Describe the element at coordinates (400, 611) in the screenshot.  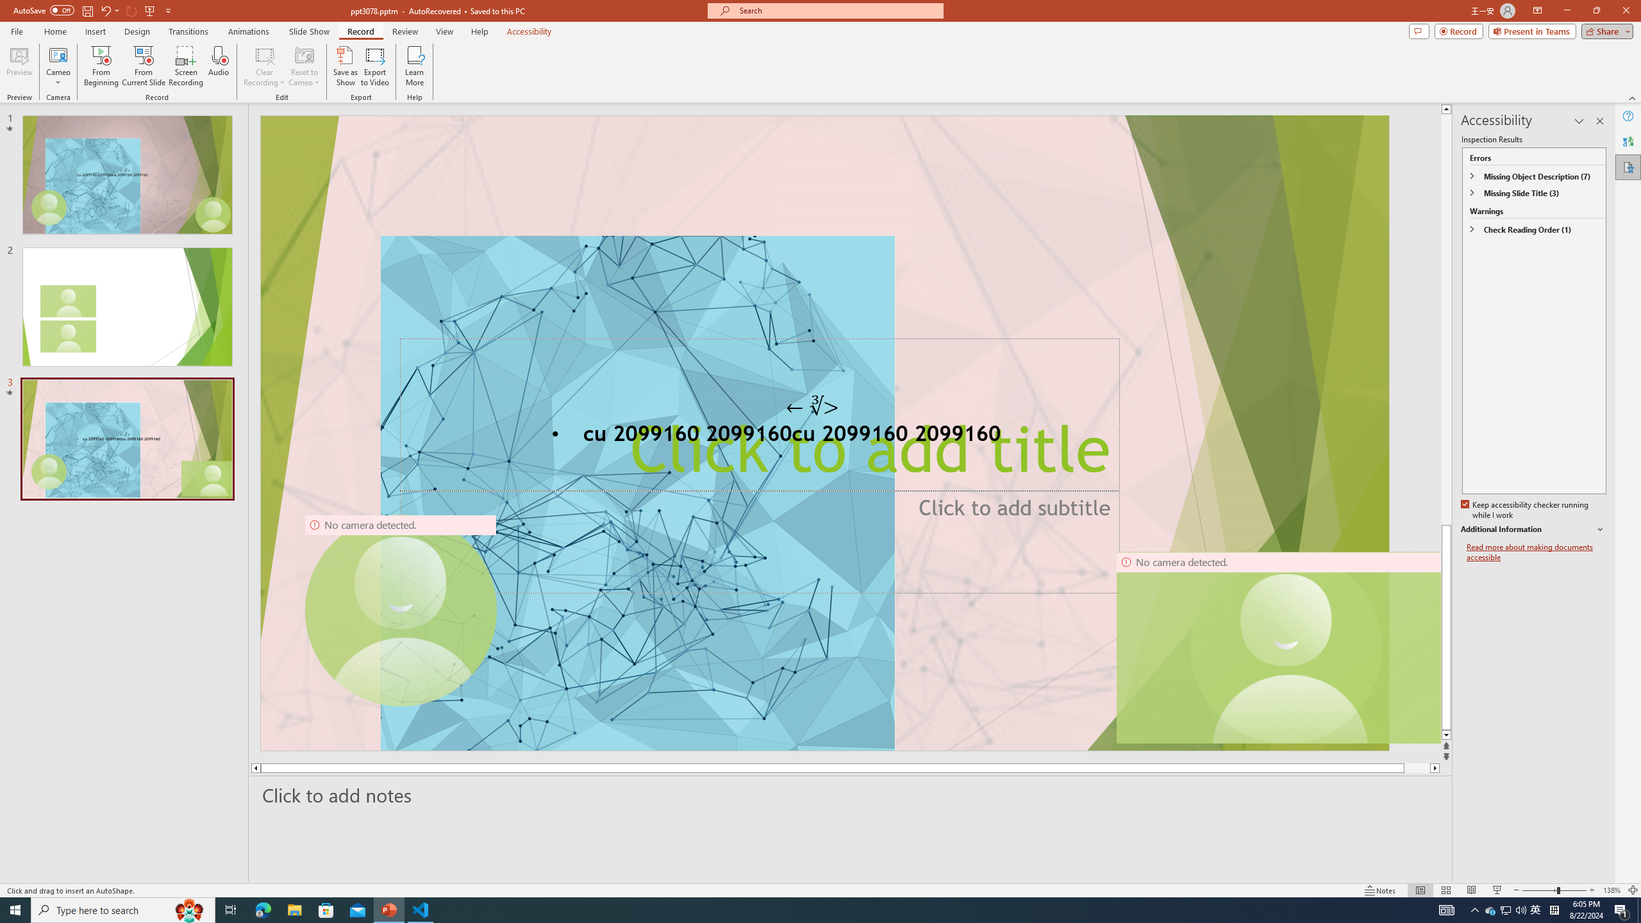
I see `Camera 9, No camera detected.` at that location.